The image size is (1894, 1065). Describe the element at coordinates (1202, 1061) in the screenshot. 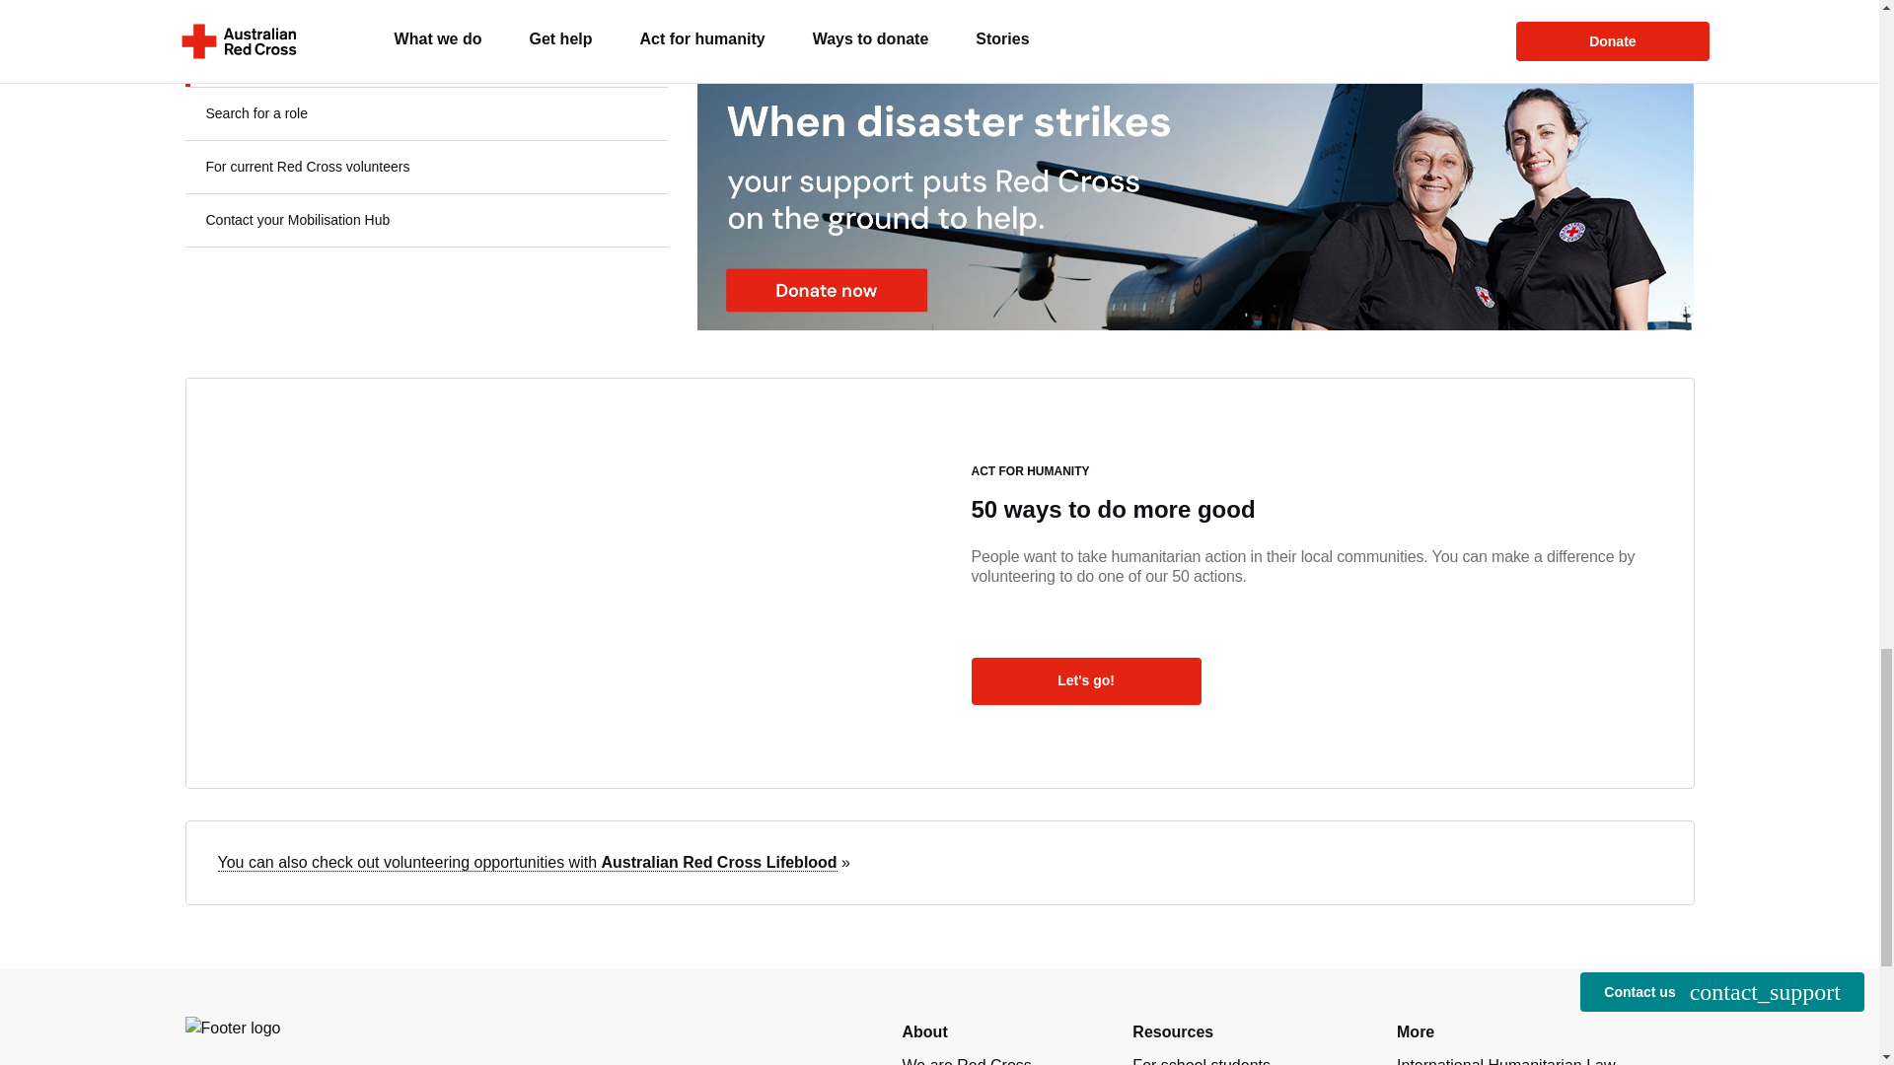

I see `For school students` at that location.